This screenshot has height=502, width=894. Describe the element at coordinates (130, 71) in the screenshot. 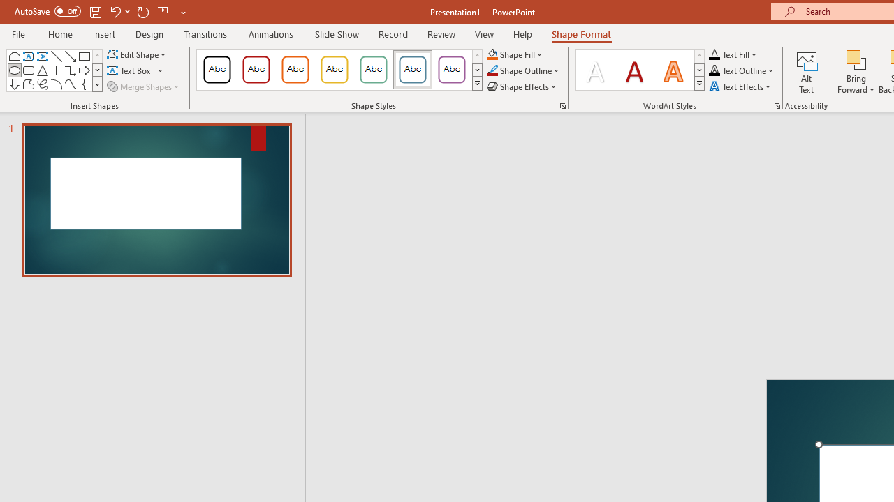

I see `Draw Horizontal Text Box` at that location.